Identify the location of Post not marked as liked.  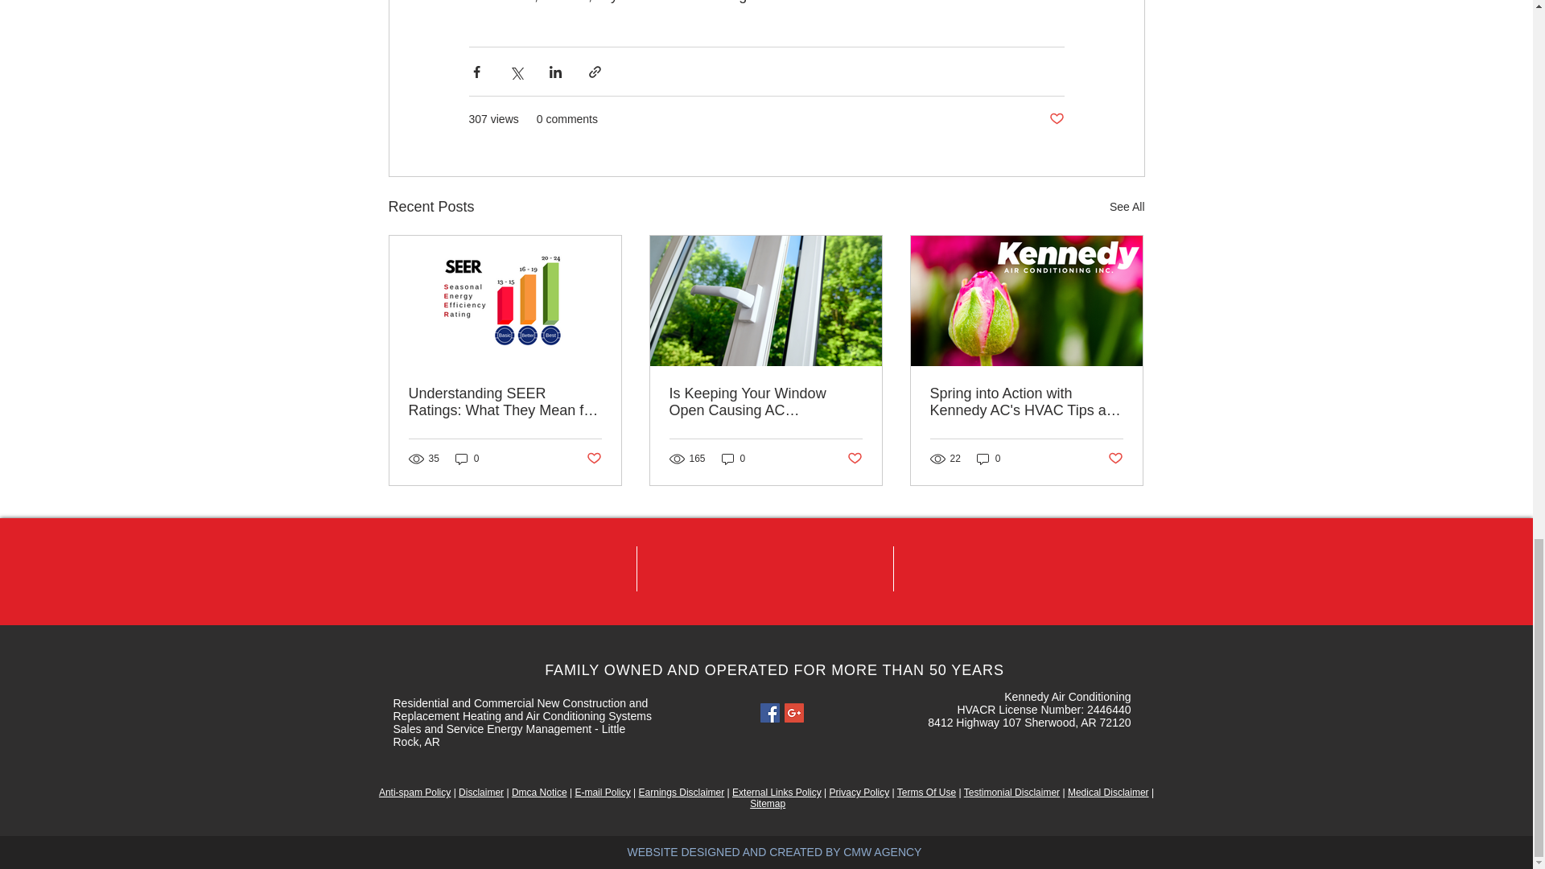
(1056, 119).